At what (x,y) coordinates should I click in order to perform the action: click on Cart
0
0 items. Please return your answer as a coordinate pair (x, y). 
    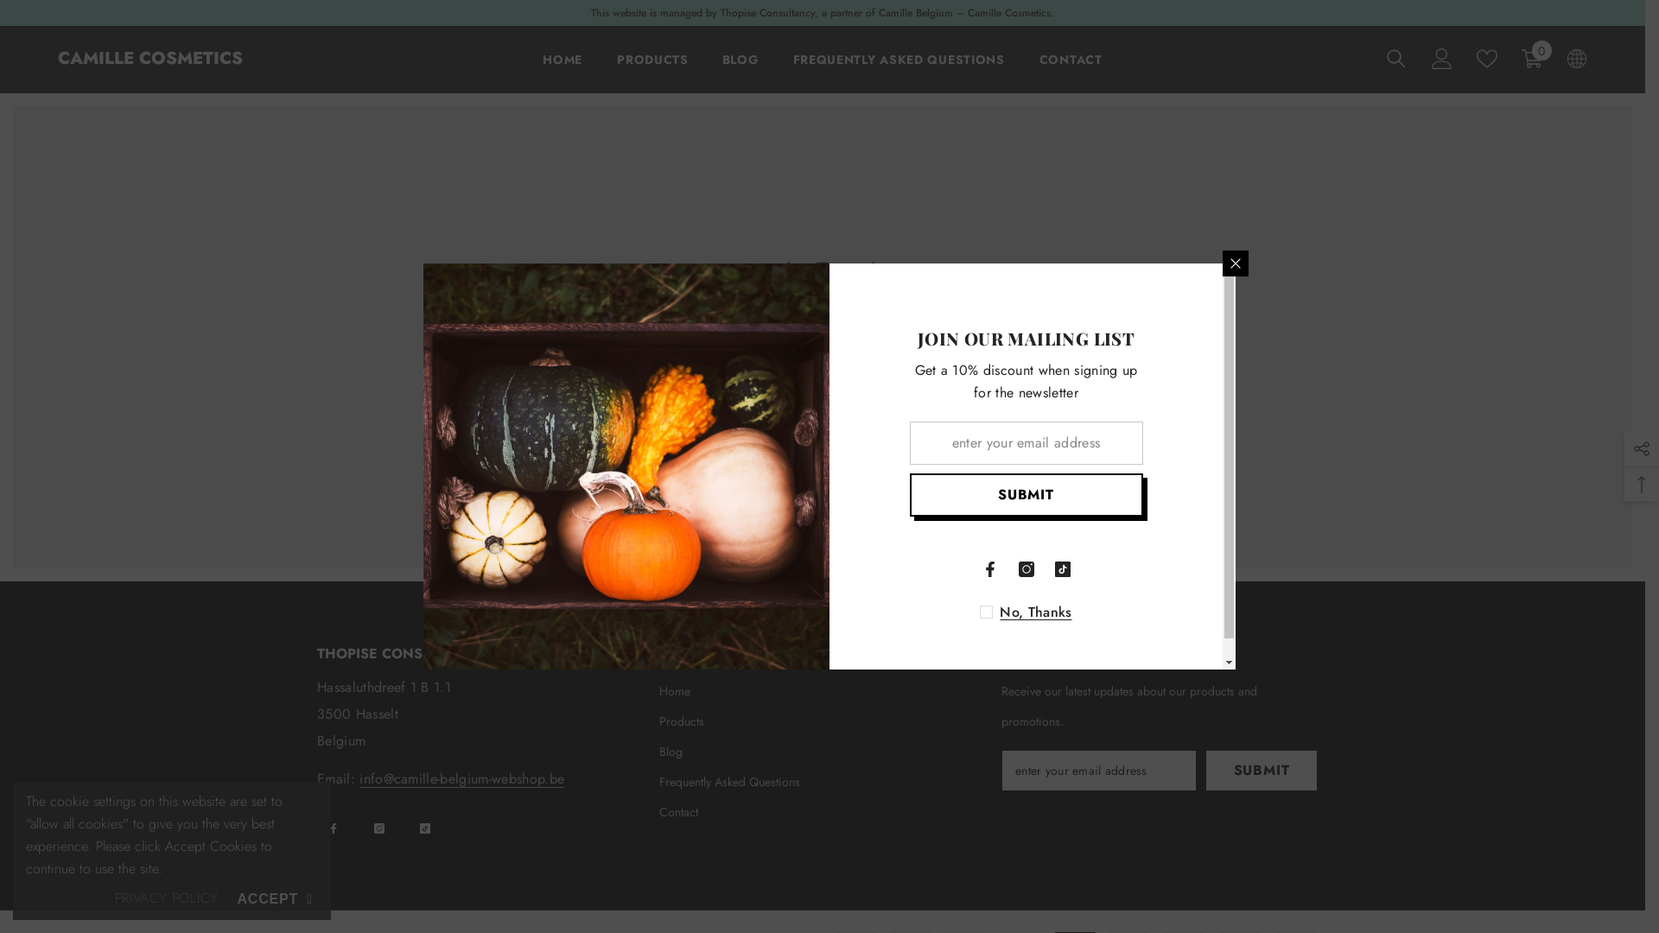
    Looking at the image, I should click on (1532, 59).